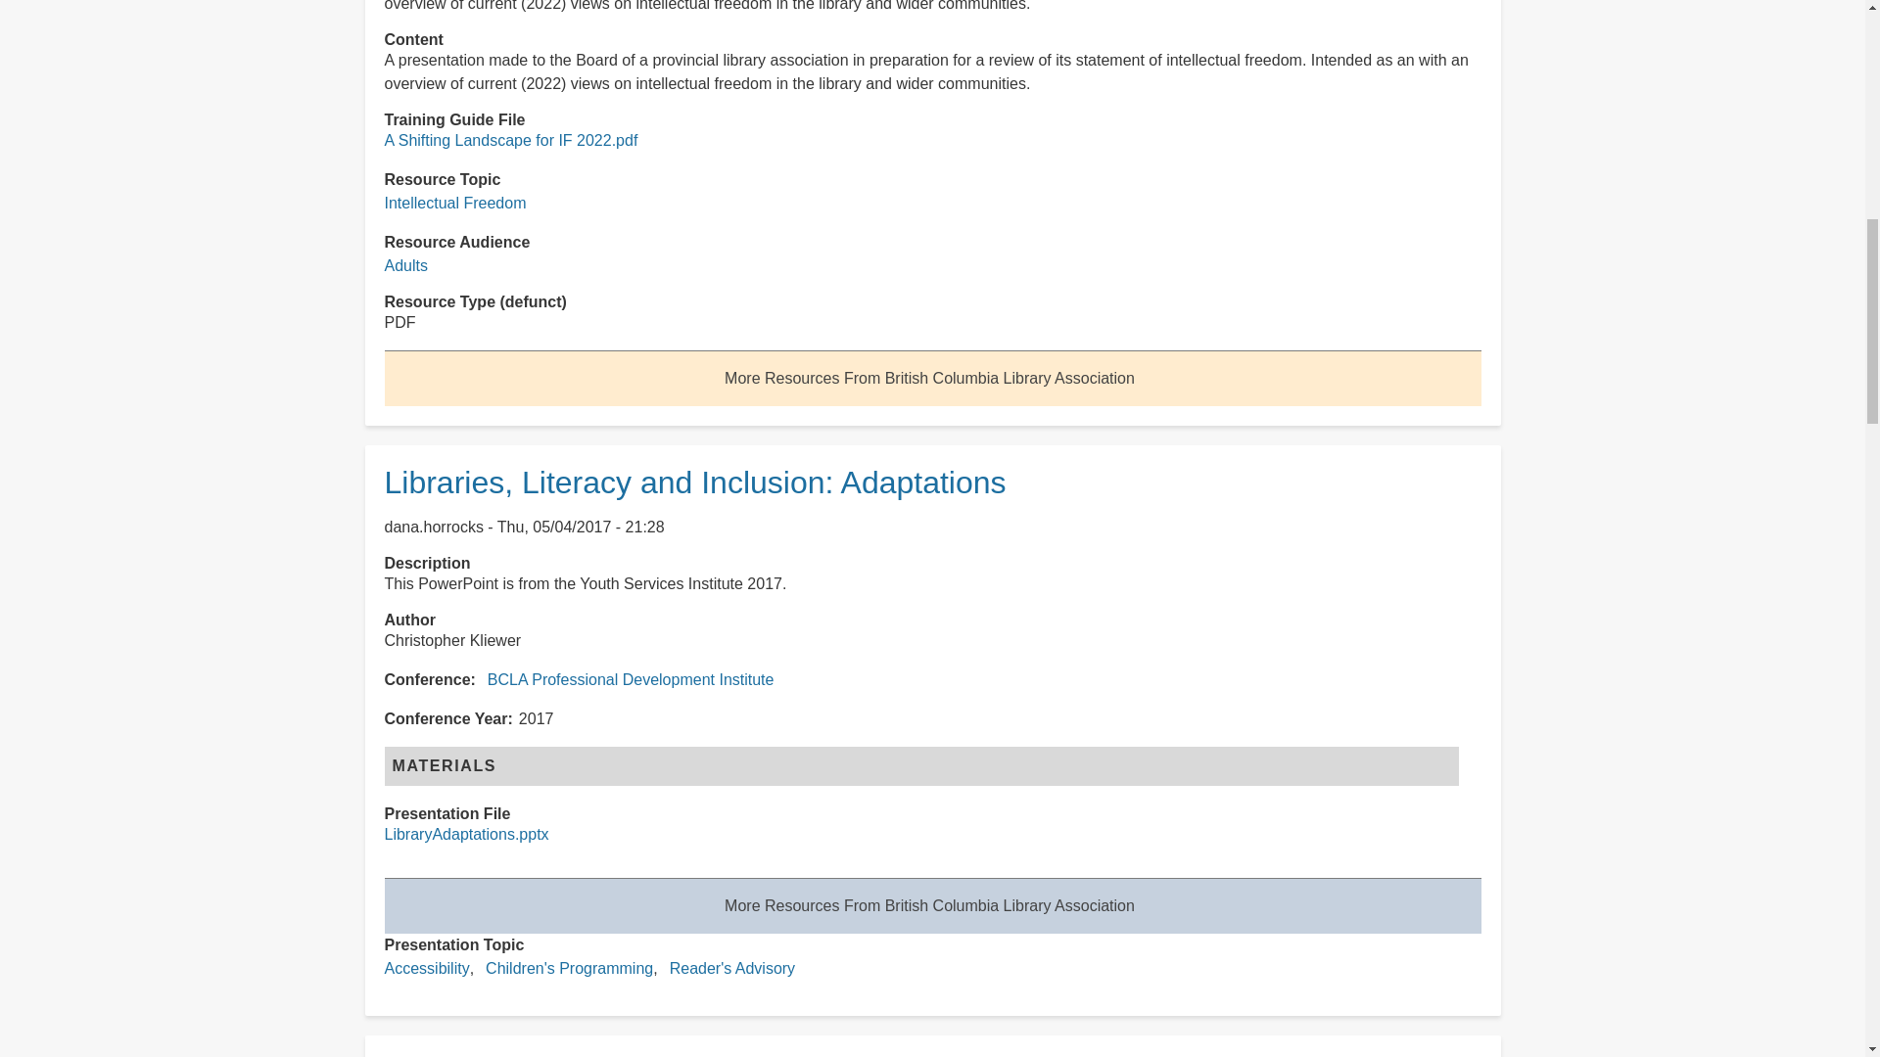  What do you see at coordinates (568, 967) in the screenshot?
I see `Children's Programming` at bounding box center [568, 967].